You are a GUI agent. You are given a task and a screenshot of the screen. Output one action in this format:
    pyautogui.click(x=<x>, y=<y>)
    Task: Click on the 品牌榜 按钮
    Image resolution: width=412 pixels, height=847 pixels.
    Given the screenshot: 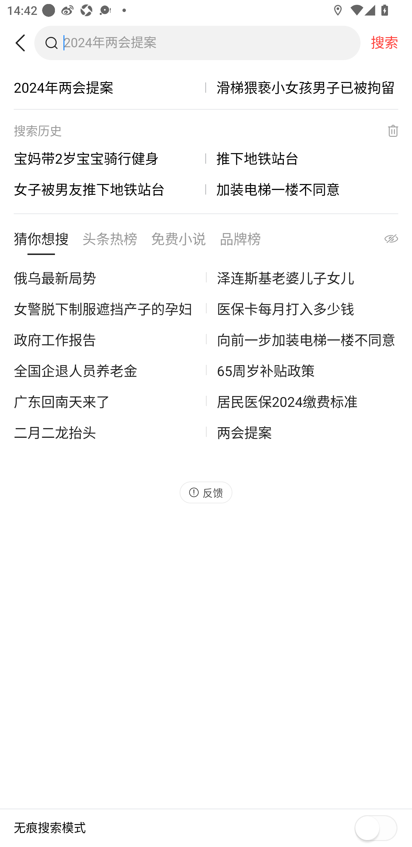 What is the action you would take?
    pyautogui.click(x=240, y=241)
    